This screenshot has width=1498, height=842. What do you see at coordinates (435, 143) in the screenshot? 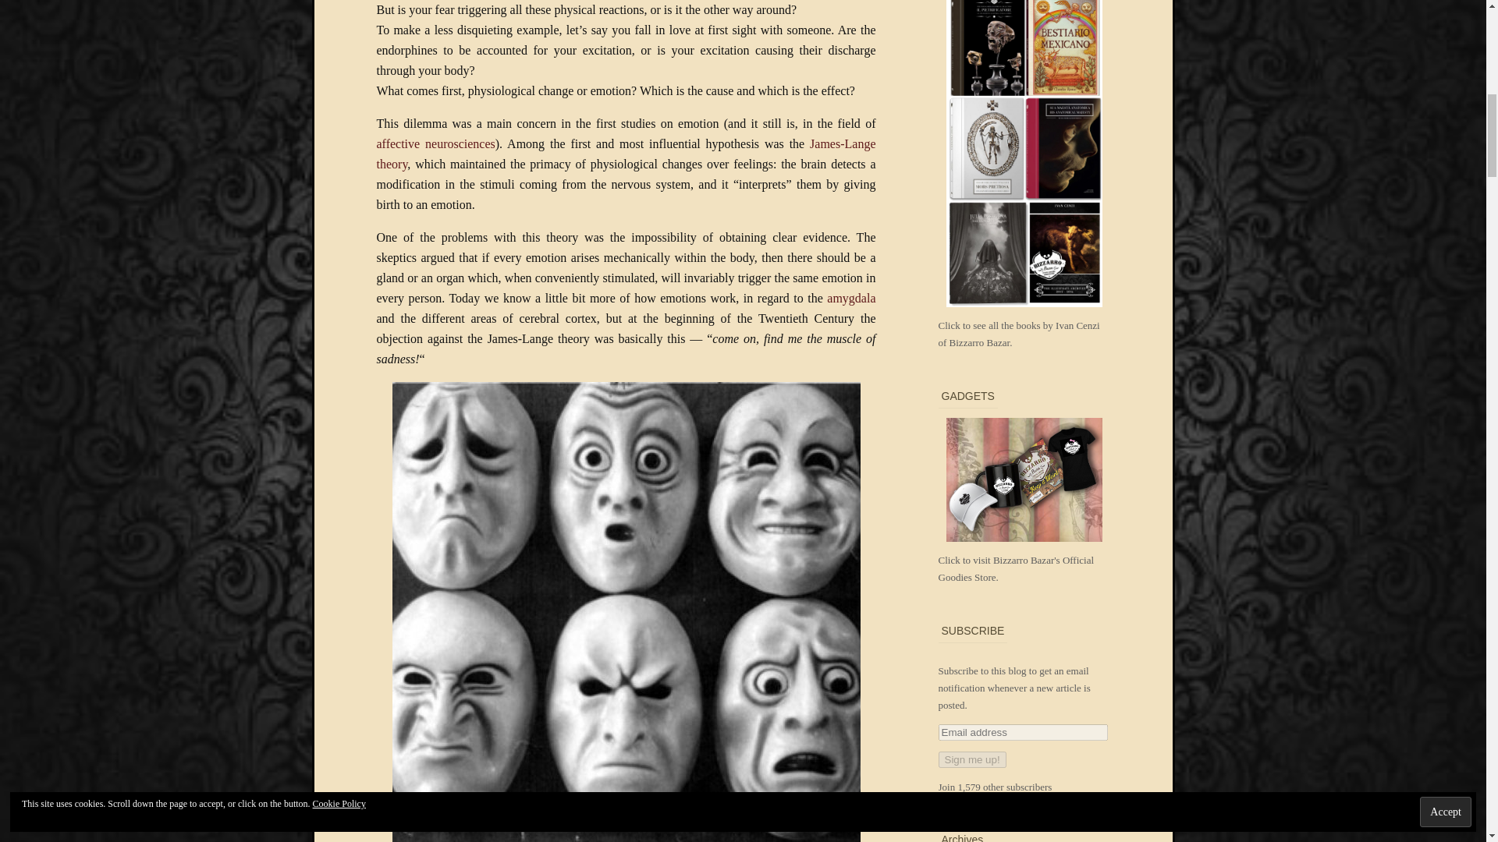
I see `affective neurosciences` at bounding box center [435, 143].